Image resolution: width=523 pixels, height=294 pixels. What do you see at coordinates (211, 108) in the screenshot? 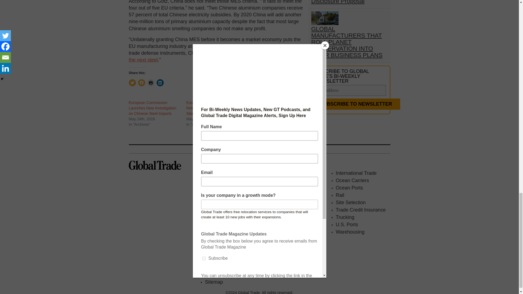
I see `European Commission Releases Policy Proposals on Steel` at bounding box center [211, 108].